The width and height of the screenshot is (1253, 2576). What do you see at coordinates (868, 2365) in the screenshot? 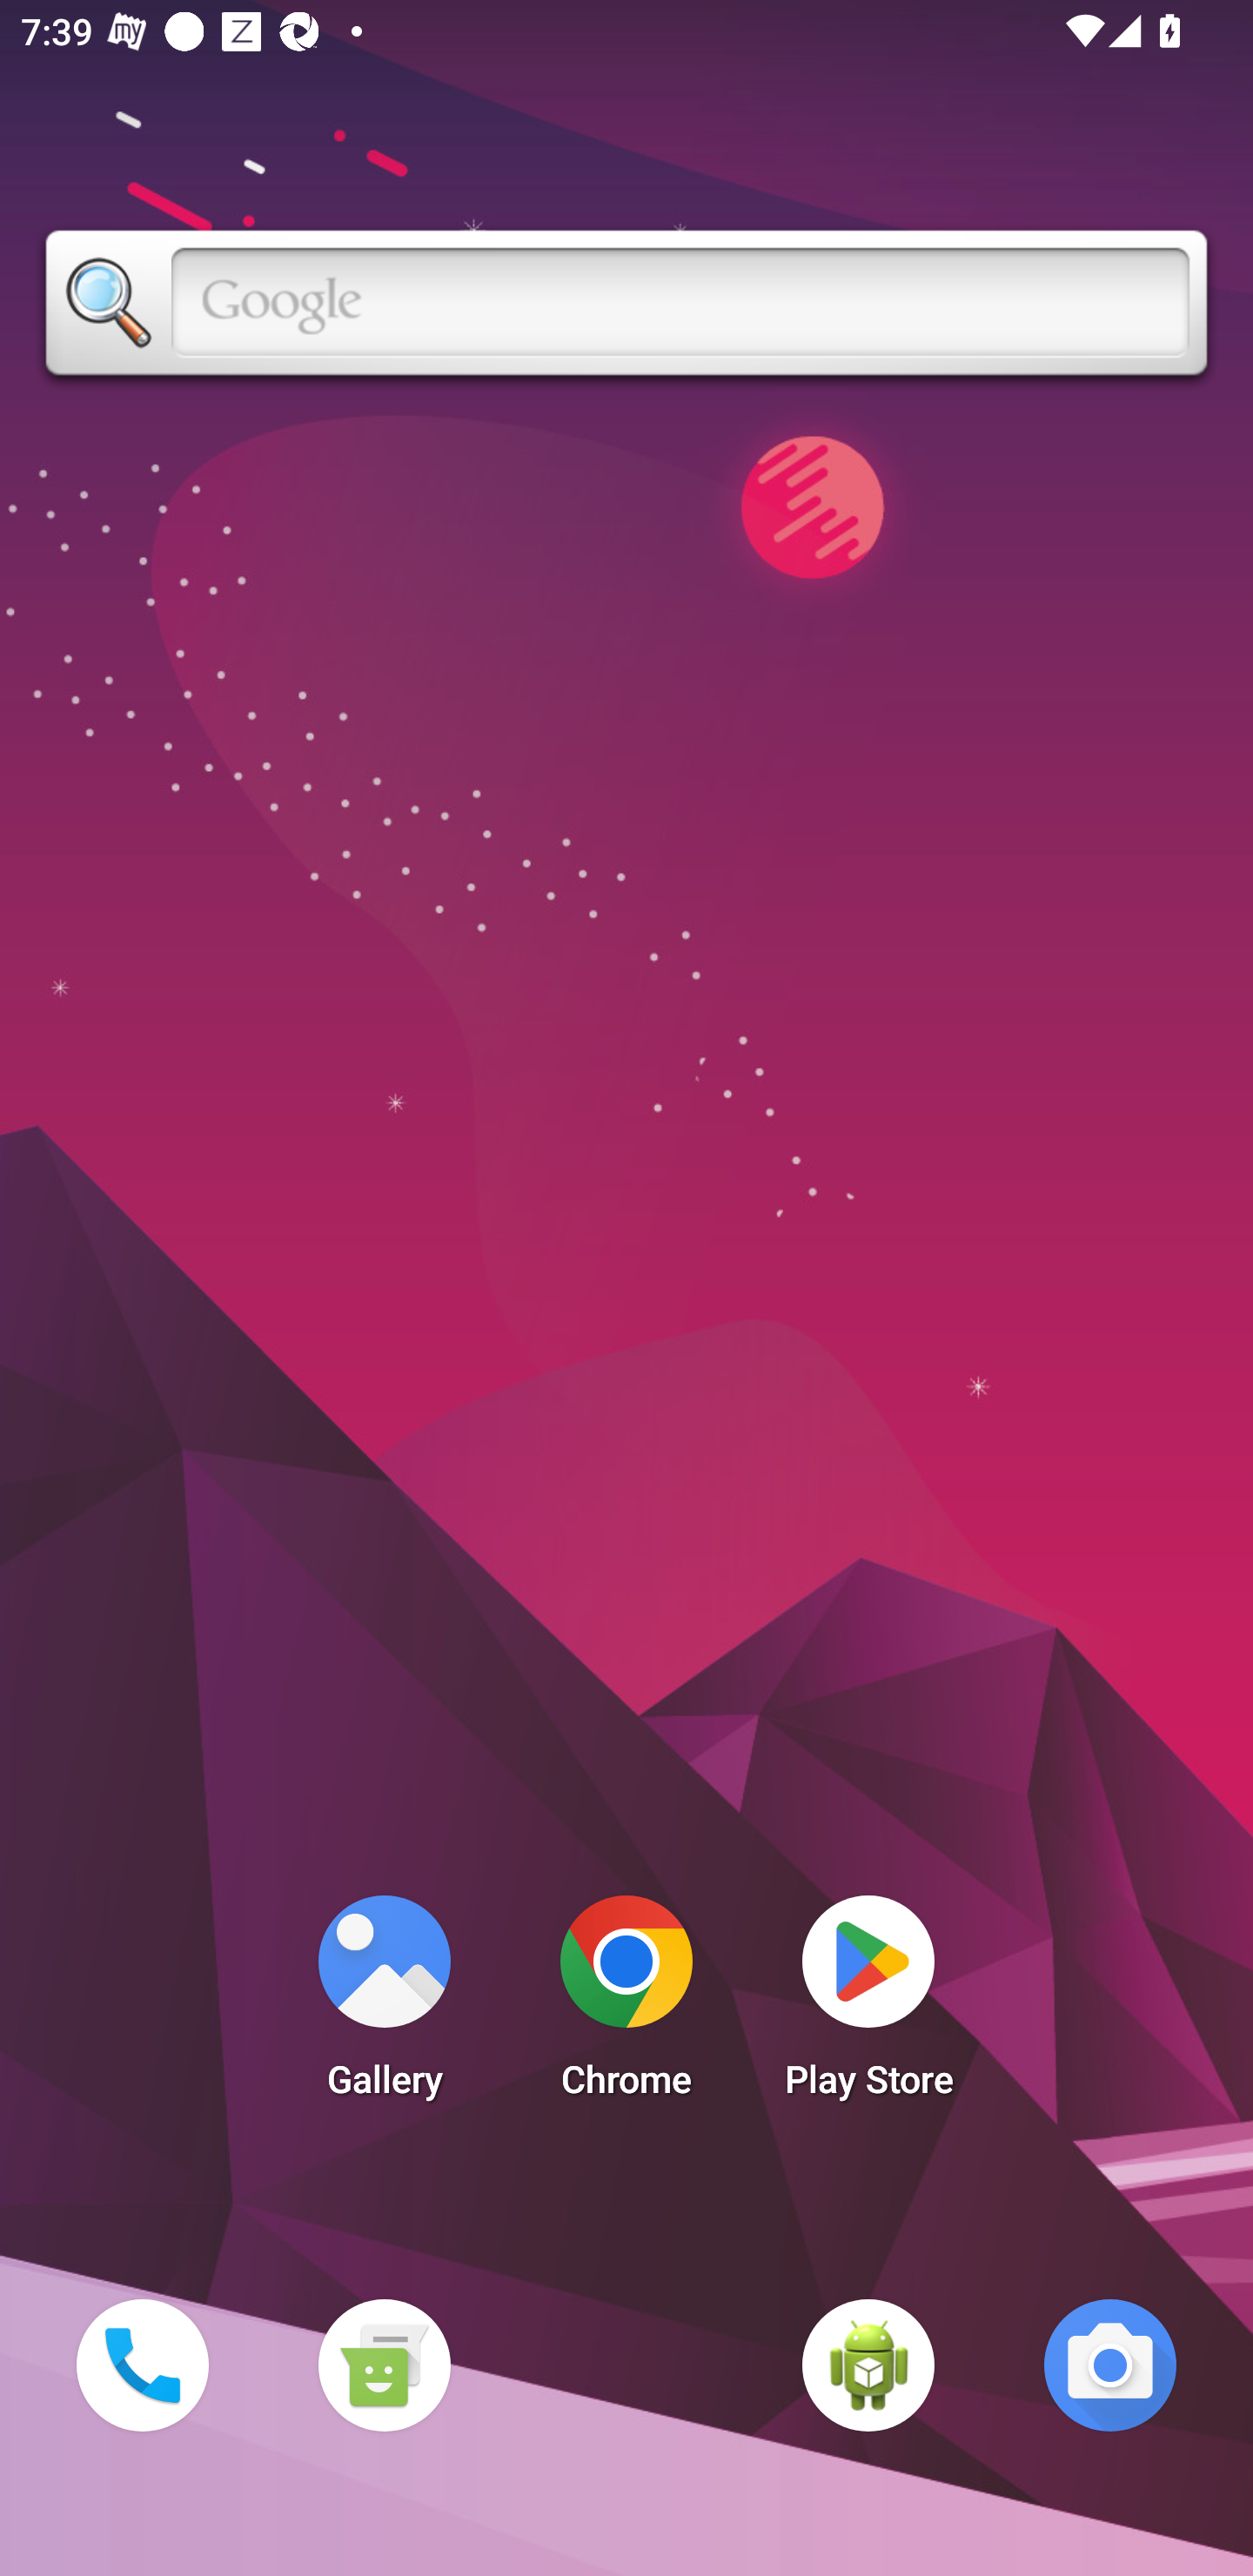
I see `WebView Browser Tester` at bounding box center [868, 2365].